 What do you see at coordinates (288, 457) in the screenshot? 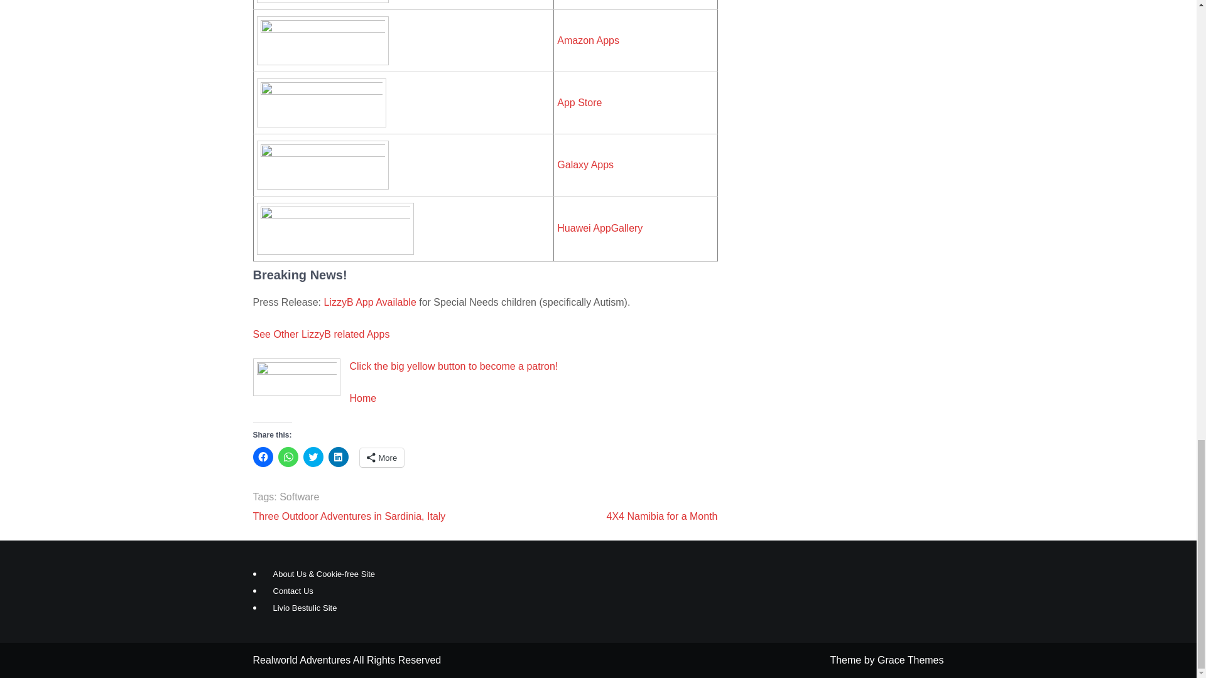
I see `Click to share on WhatsApp` at bounding box center [288, 457].